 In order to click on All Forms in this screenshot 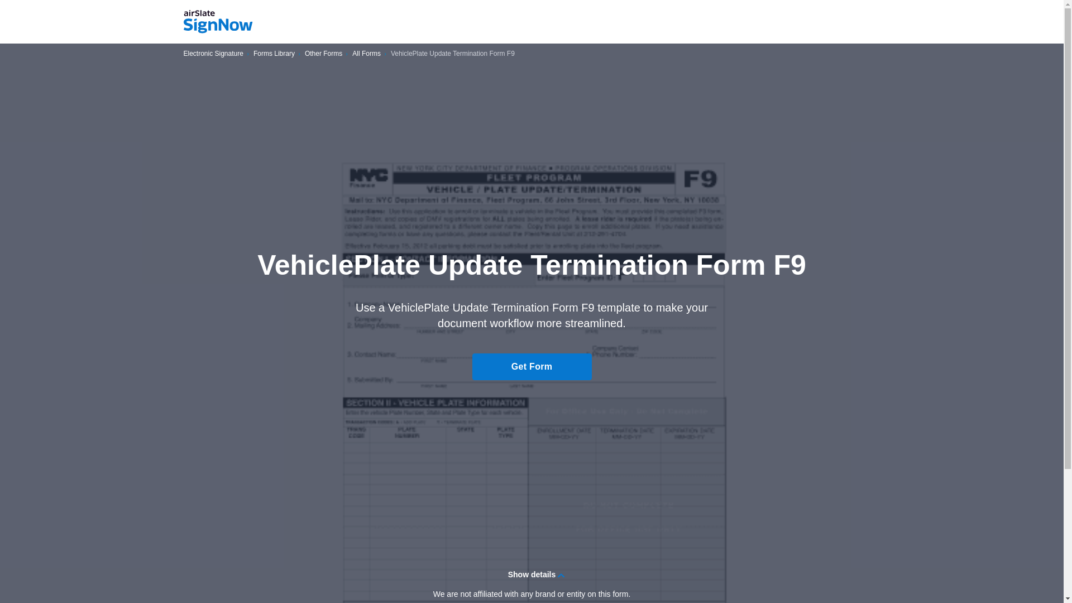, I will do `click(366, 54)`.